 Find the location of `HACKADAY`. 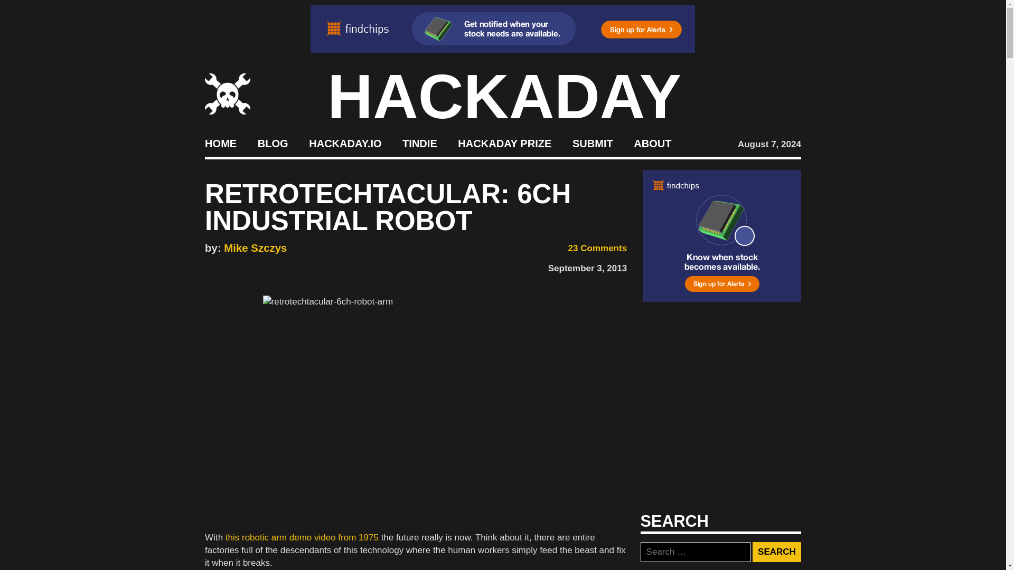

HACKADAY is located at coordinates (504, 96).